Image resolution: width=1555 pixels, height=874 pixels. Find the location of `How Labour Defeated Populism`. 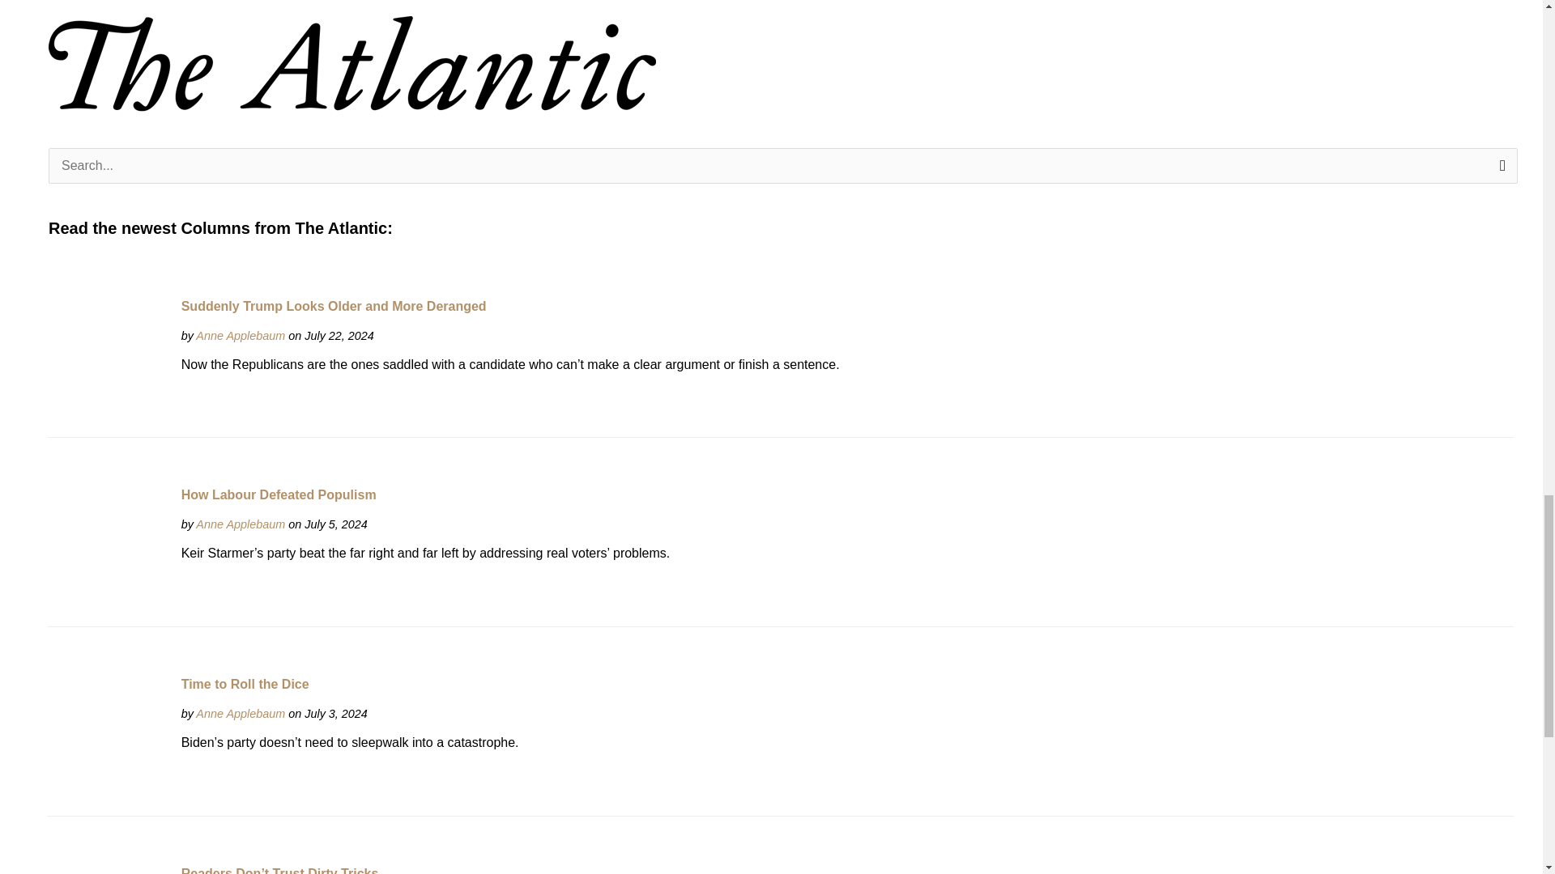

How Labour Defeated Populism is located at coordinates (107, 545).